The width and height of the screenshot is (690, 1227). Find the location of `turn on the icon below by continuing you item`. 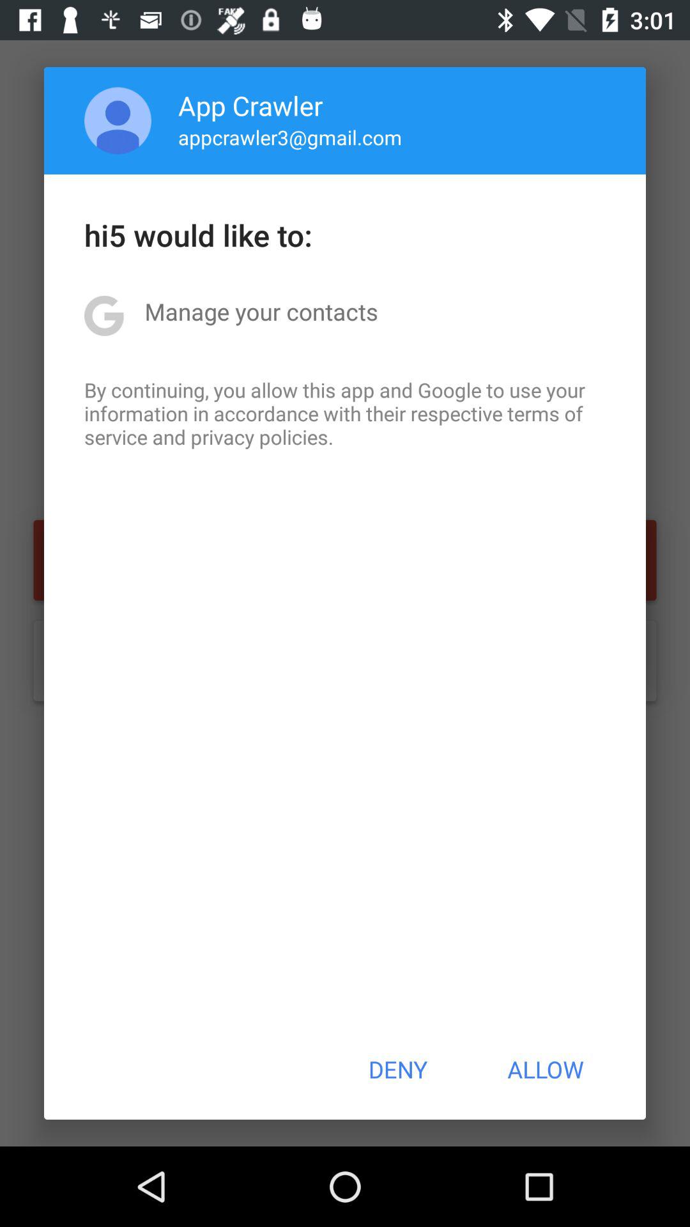

turn on the icon below by continuing you item is located at coordinates (397, 1069).